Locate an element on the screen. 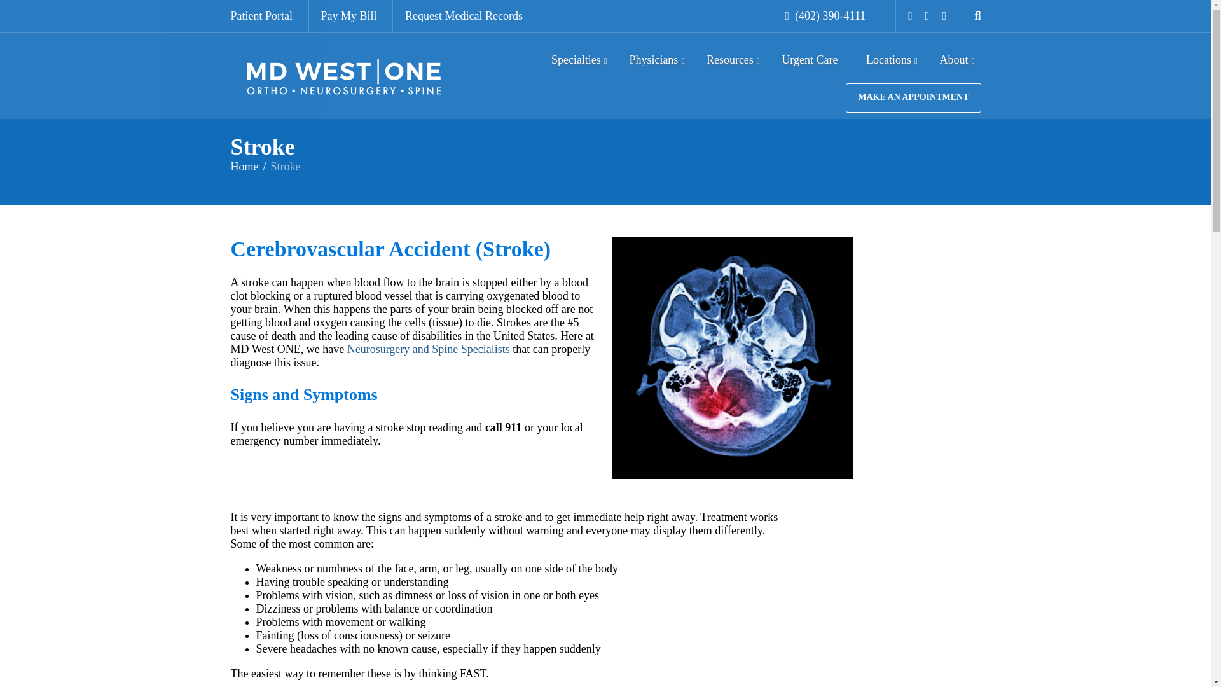 The image size is (1221, 687). Request Medical Records is located at coordinates (268, 16).